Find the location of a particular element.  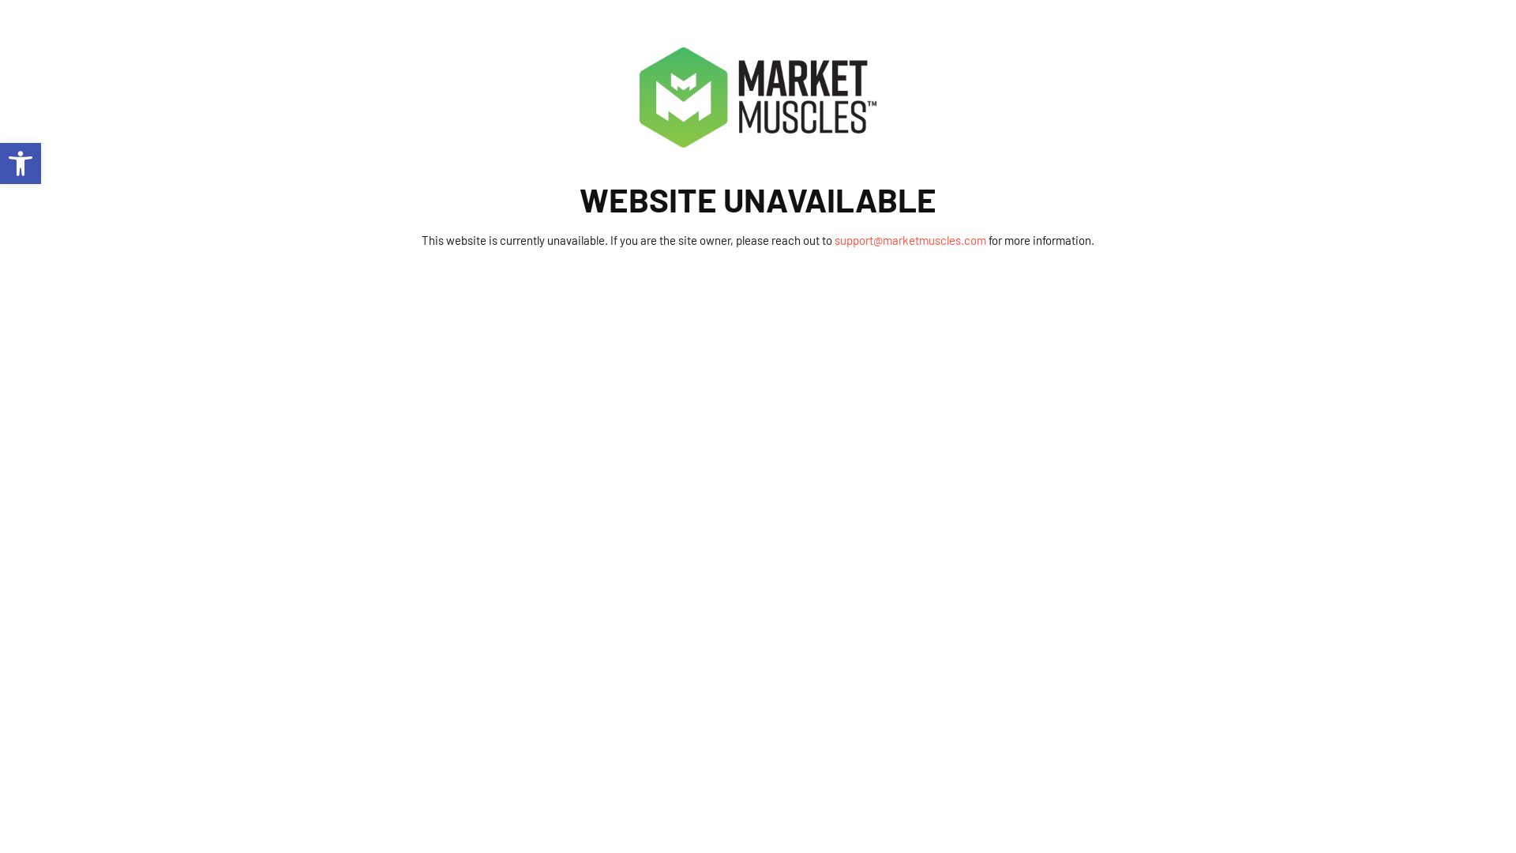

support@marketmuscles.com is located at coordinates (910, 240).